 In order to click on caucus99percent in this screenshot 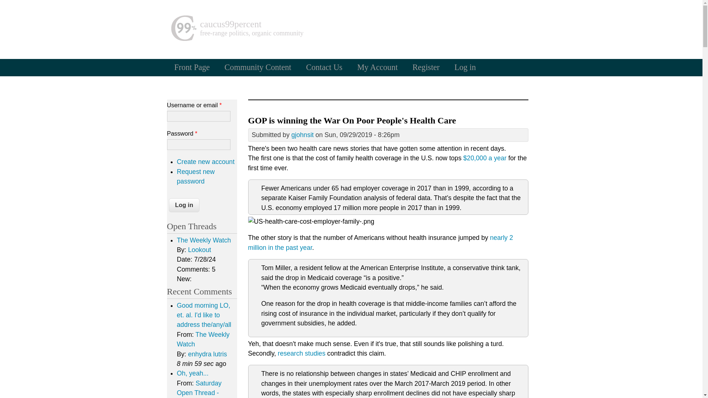, I will do `click(230, 24)`.